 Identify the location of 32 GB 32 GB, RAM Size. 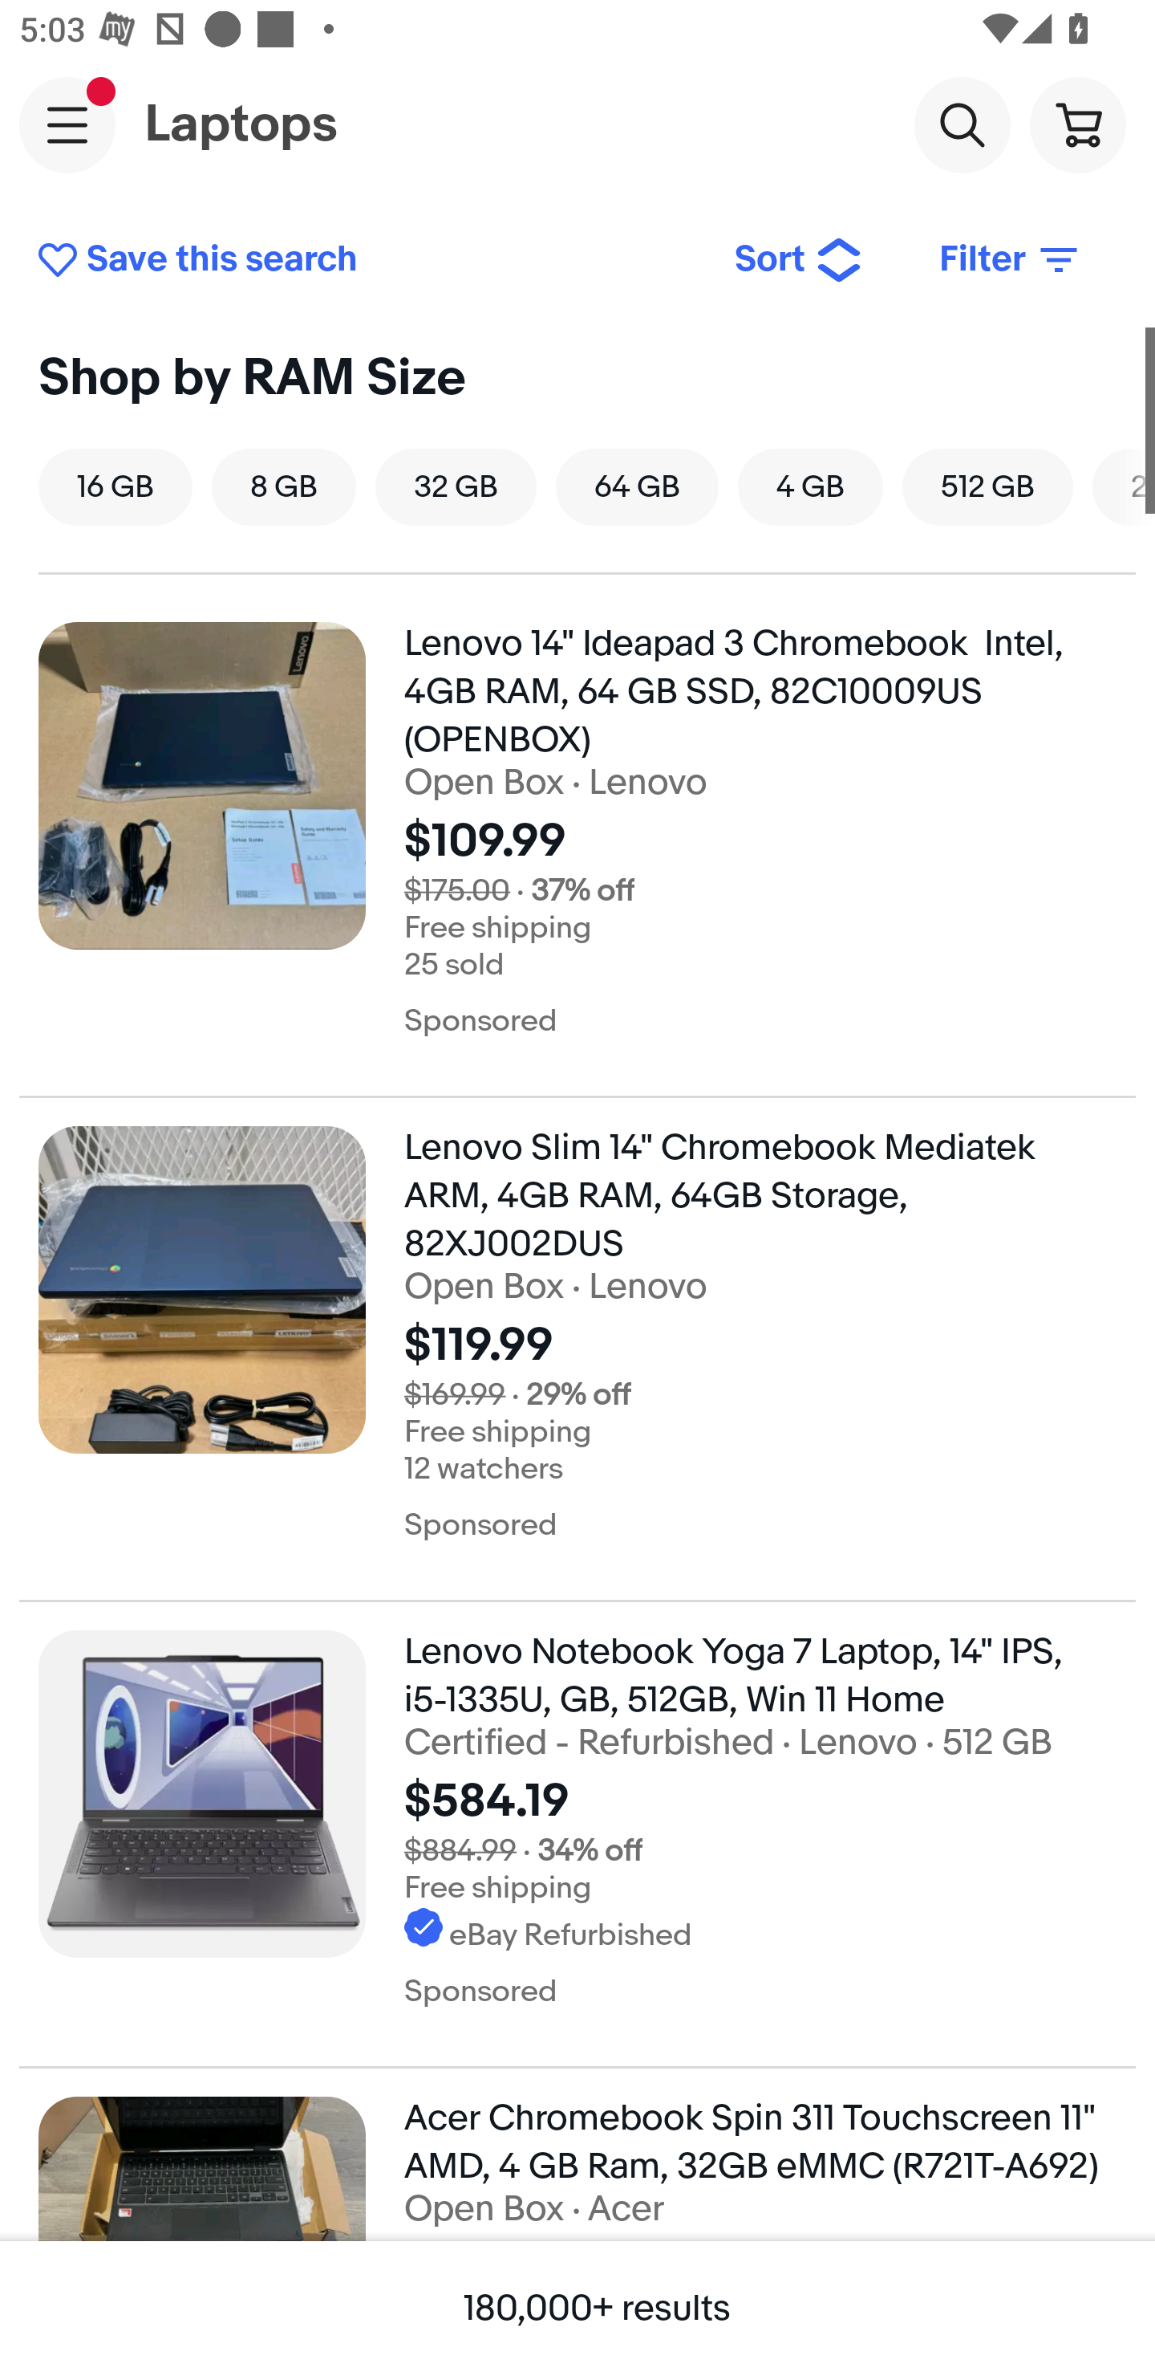
(456, 486).